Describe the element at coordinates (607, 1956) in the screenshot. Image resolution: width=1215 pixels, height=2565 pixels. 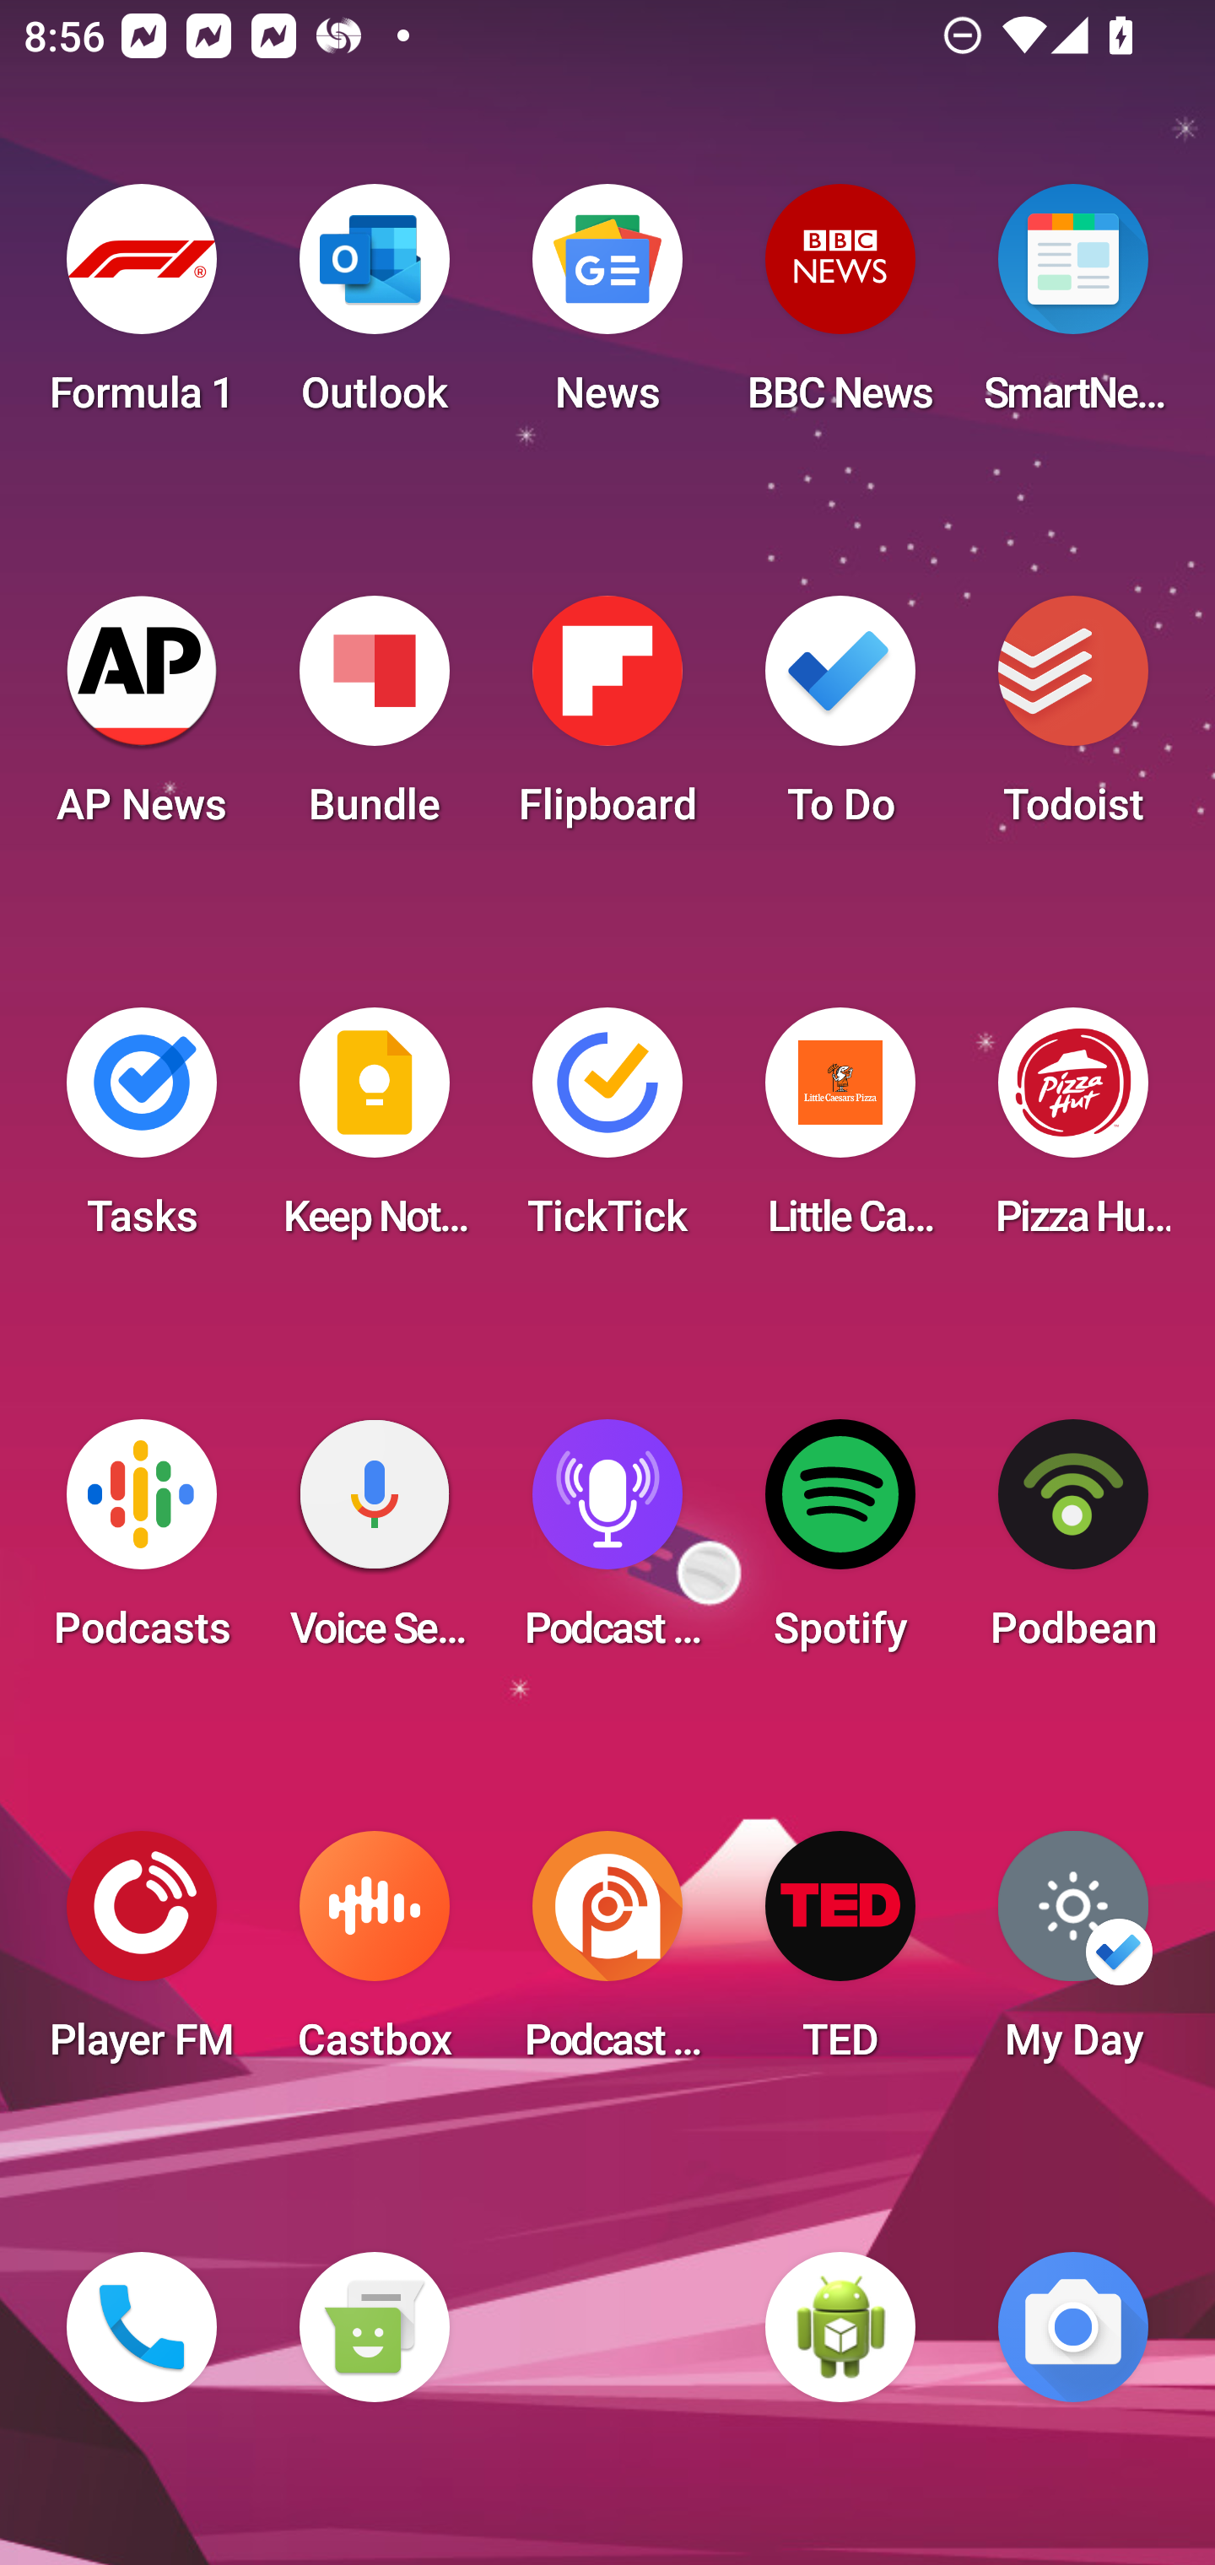
I see `Podcast Addict` at that location.